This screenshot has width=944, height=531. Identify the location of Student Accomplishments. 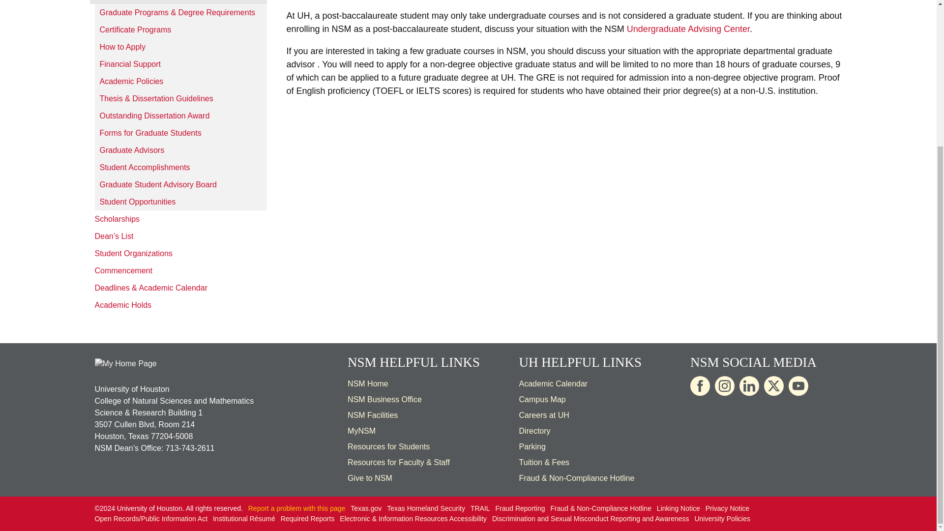
(180, 167).